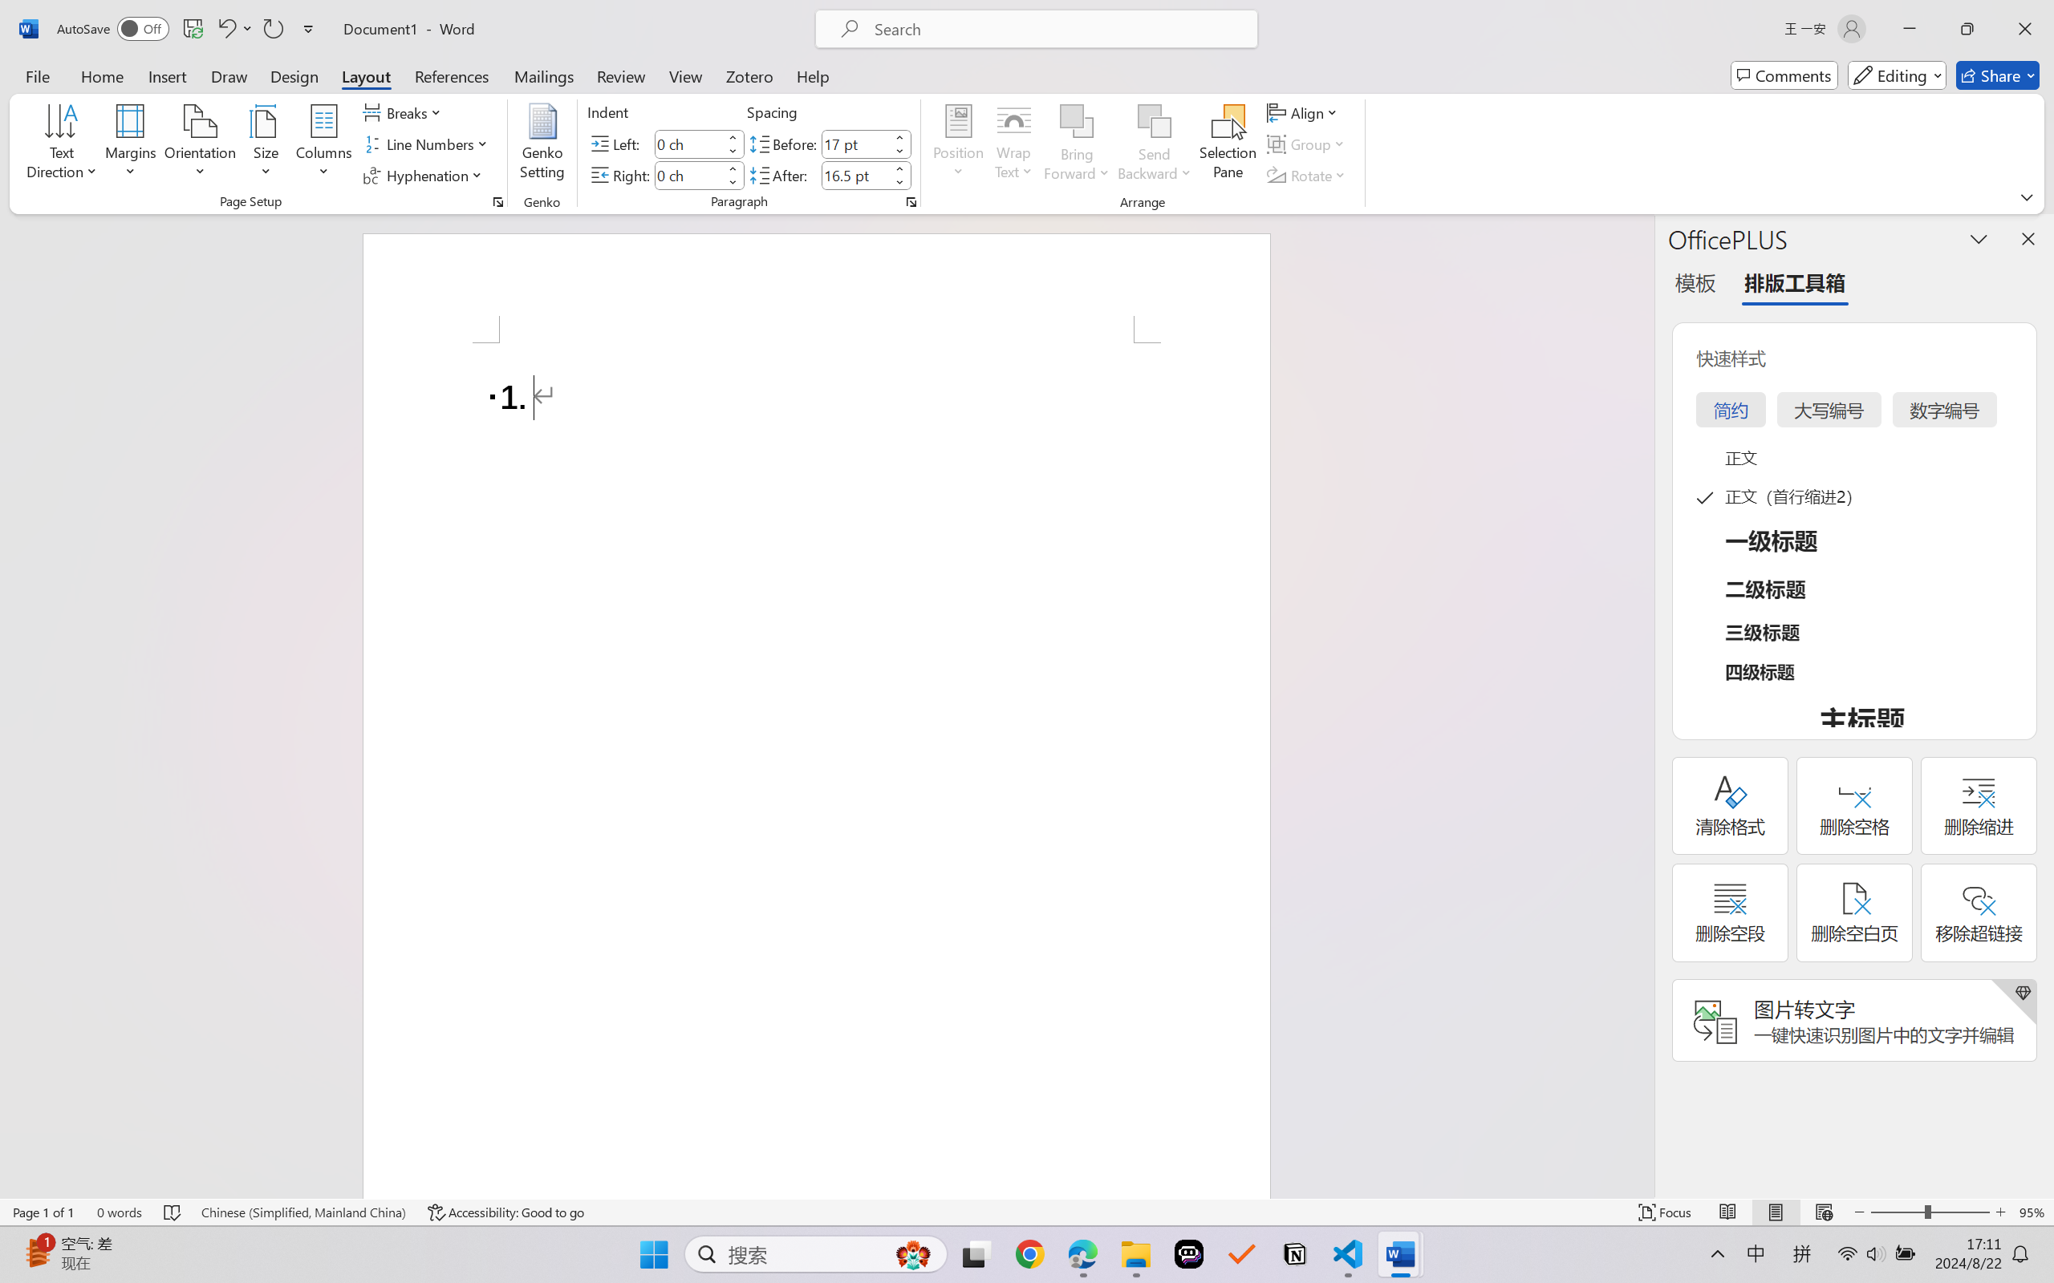  I want to click on Spacing Before, so click(855, 144).